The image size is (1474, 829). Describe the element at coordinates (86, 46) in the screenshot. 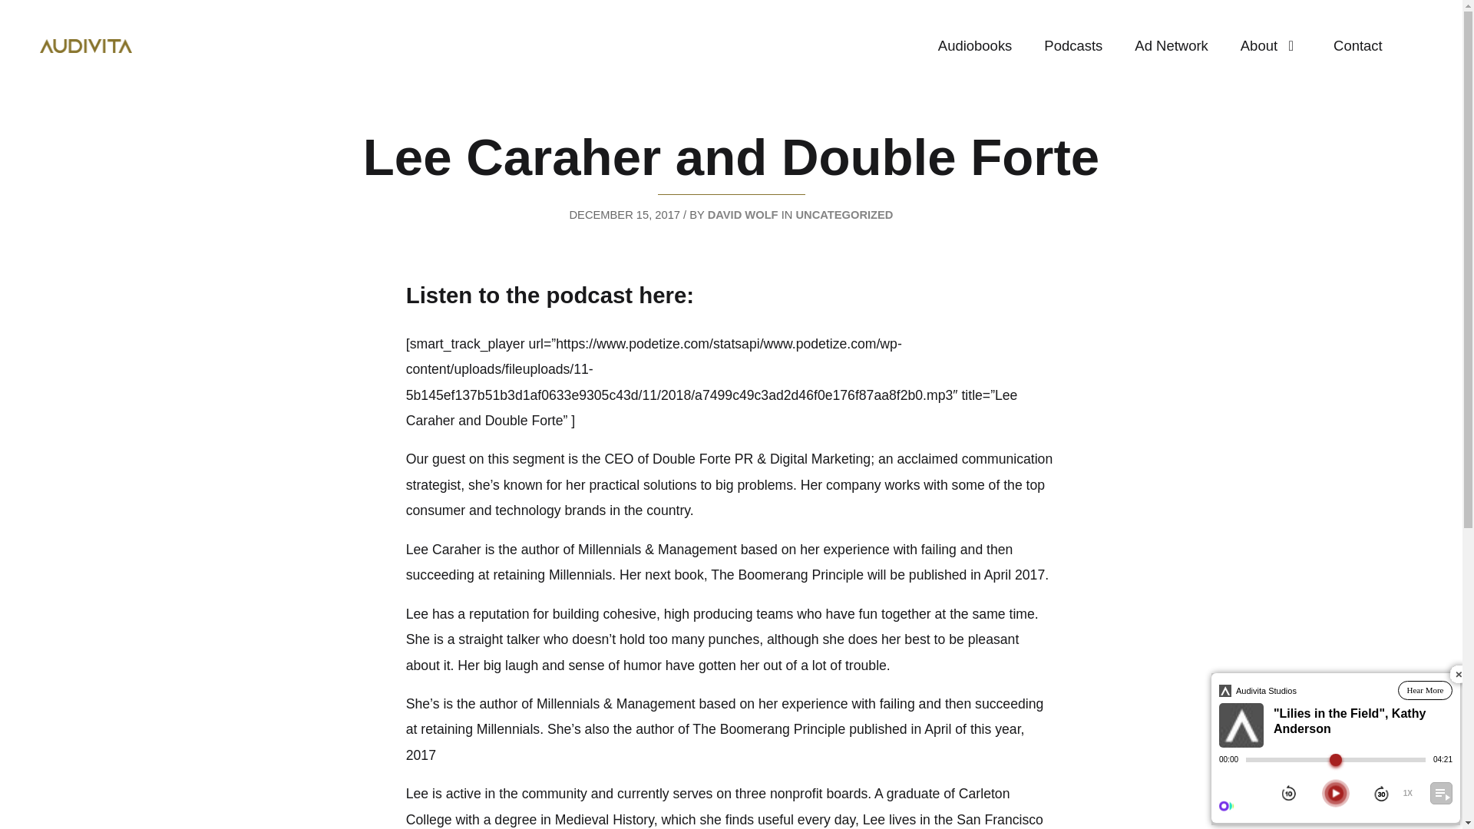

I see `Audivita` at that location.